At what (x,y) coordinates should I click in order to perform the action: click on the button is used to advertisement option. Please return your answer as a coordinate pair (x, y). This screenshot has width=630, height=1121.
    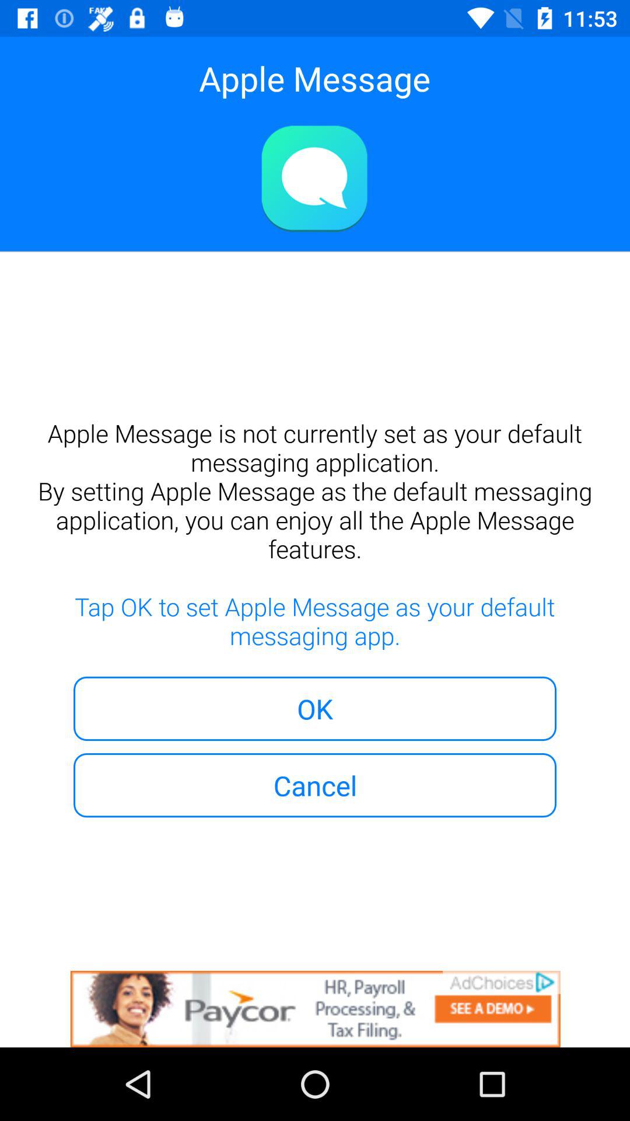
    Looking at the image, I should click on (315, 1009).